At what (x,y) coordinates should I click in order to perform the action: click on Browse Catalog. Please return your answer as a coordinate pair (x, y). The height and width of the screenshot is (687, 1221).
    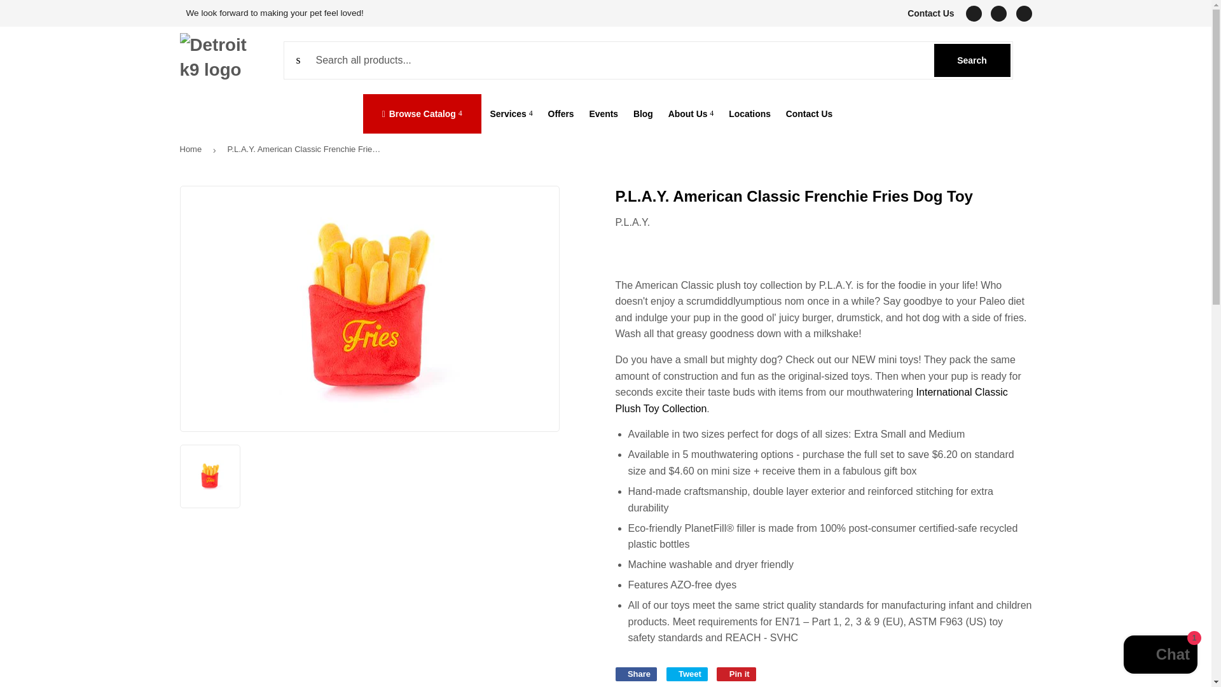
    Looking at the image, I should click on (422, 113).